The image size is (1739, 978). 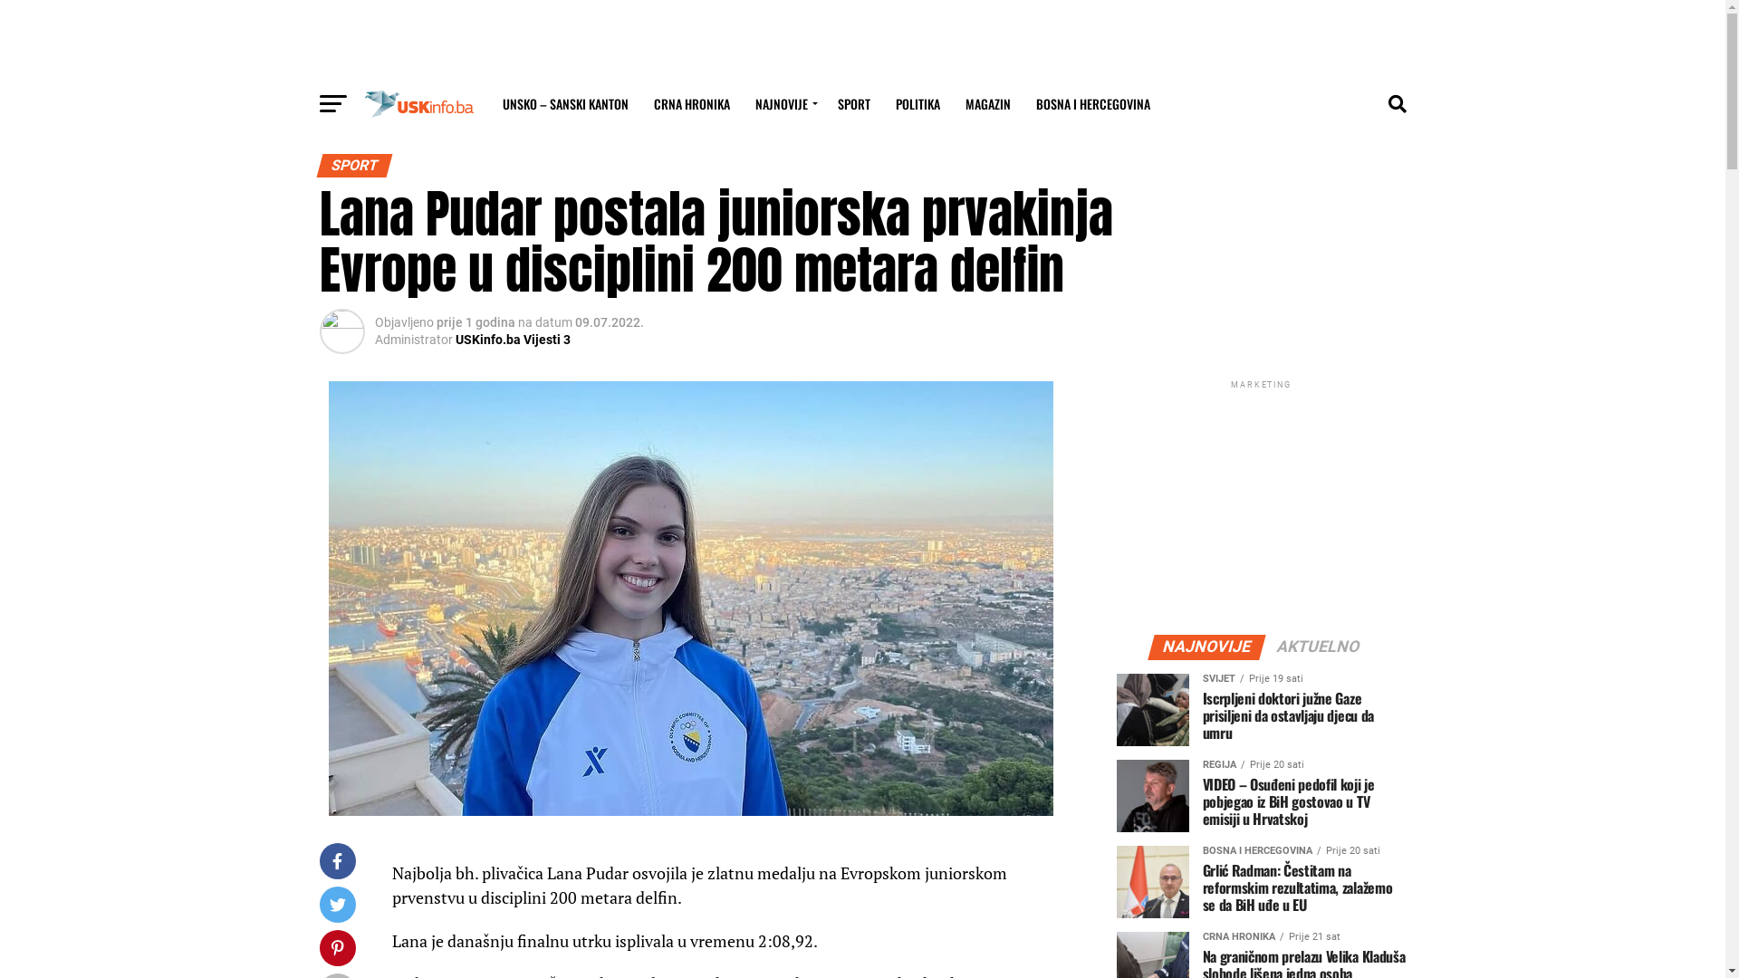 What do you see at coordinates (513, 340) in the screenshot?
I see `USKinfo.ba Vijesti 3` at bounding box center [513, 340].